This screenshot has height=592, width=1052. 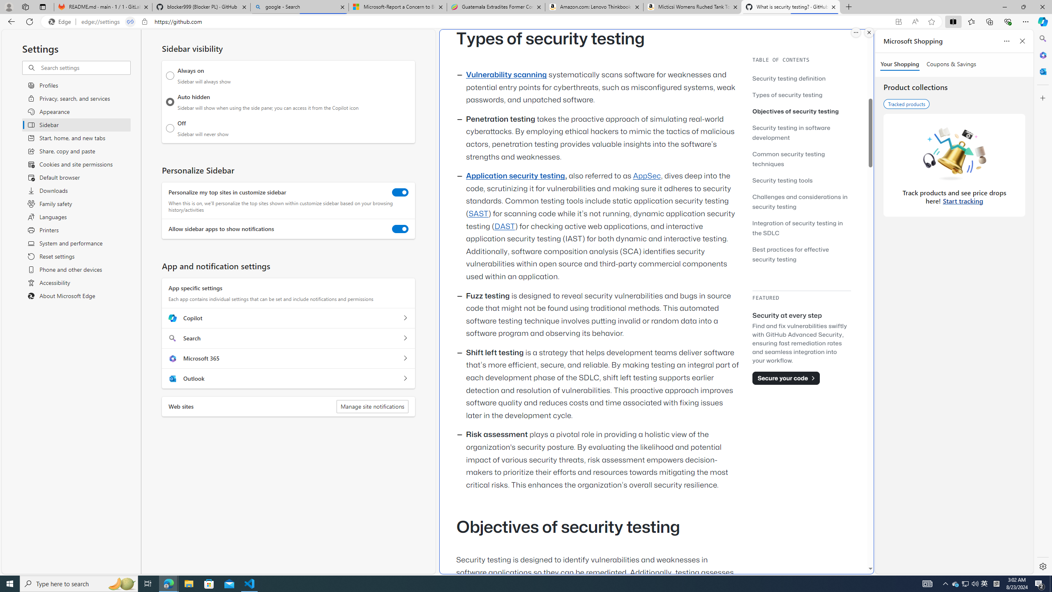 I want to click on Types of security testing, so click(x=801, y=95).